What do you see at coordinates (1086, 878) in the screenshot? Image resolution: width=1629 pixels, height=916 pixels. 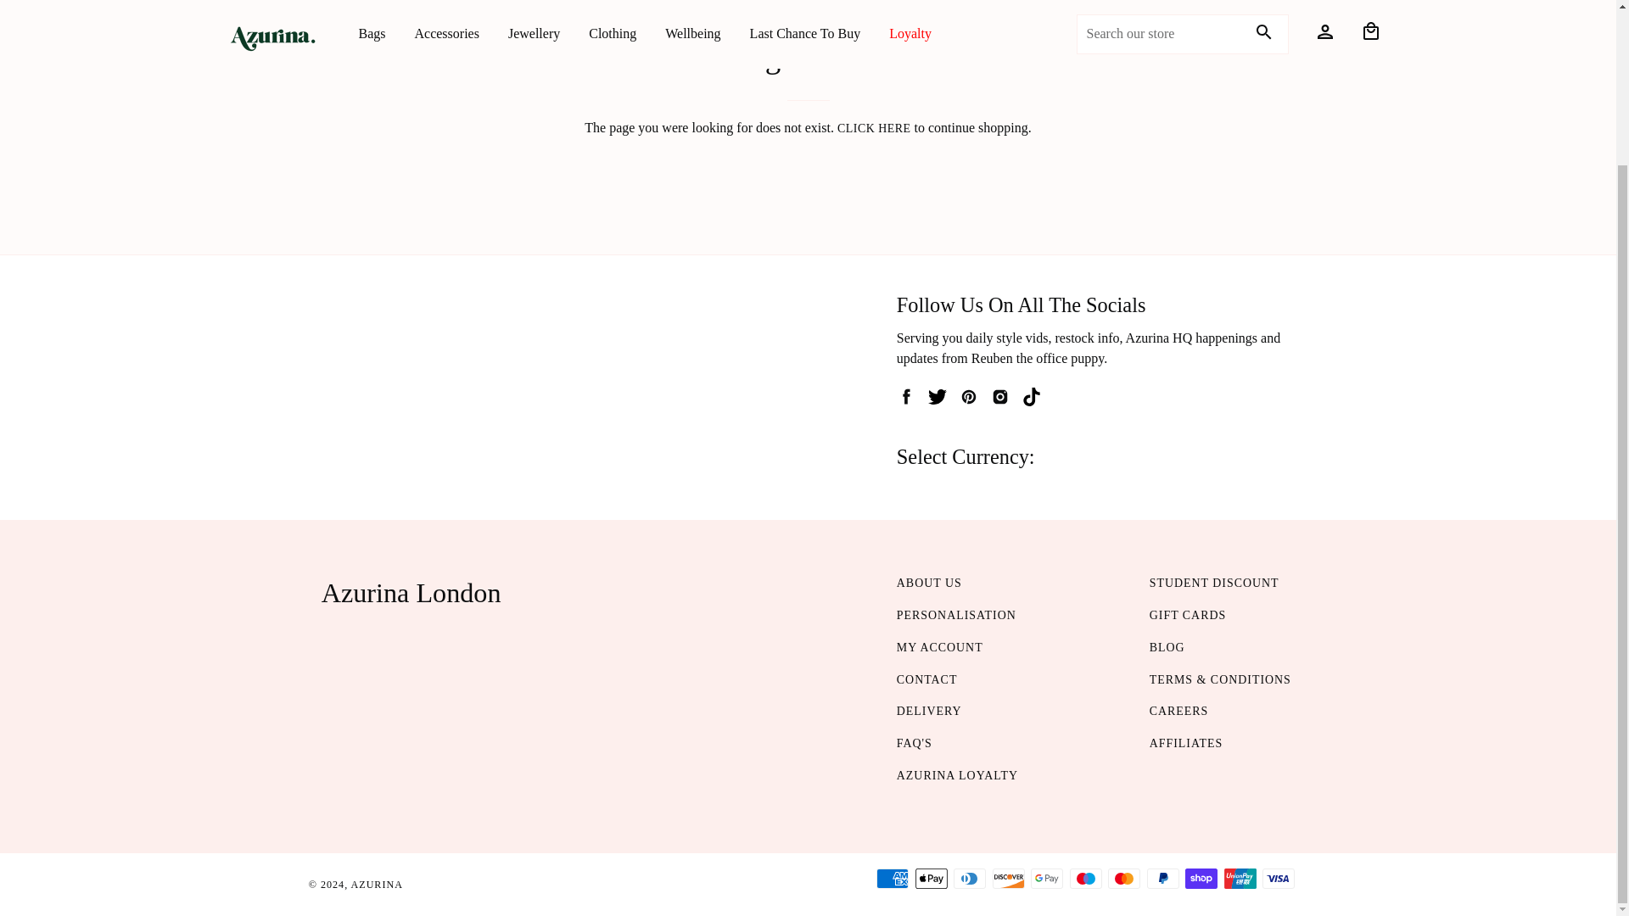 I see `Maestro` at bounding box center [1086, 878].